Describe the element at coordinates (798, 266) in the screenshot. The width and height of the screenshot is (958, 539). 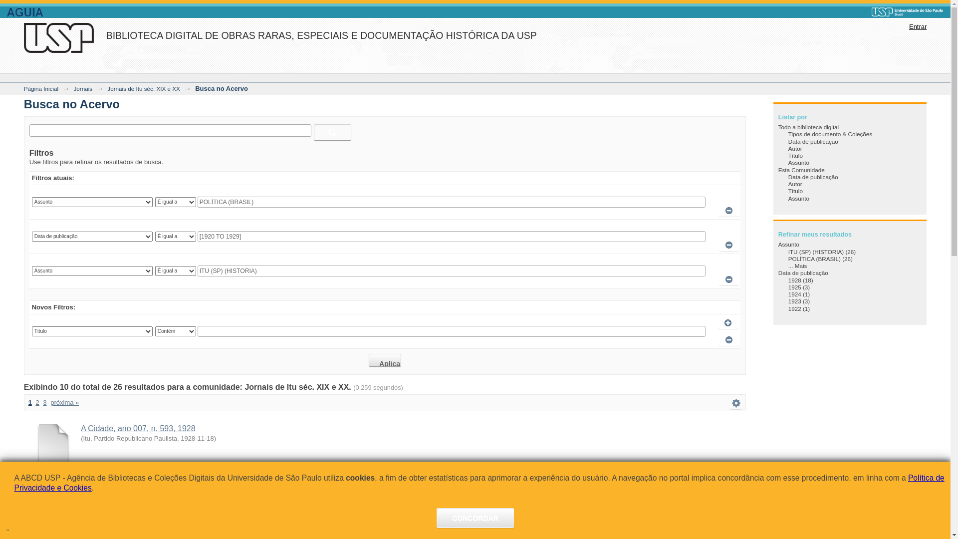
I see `... Mais` at that location.